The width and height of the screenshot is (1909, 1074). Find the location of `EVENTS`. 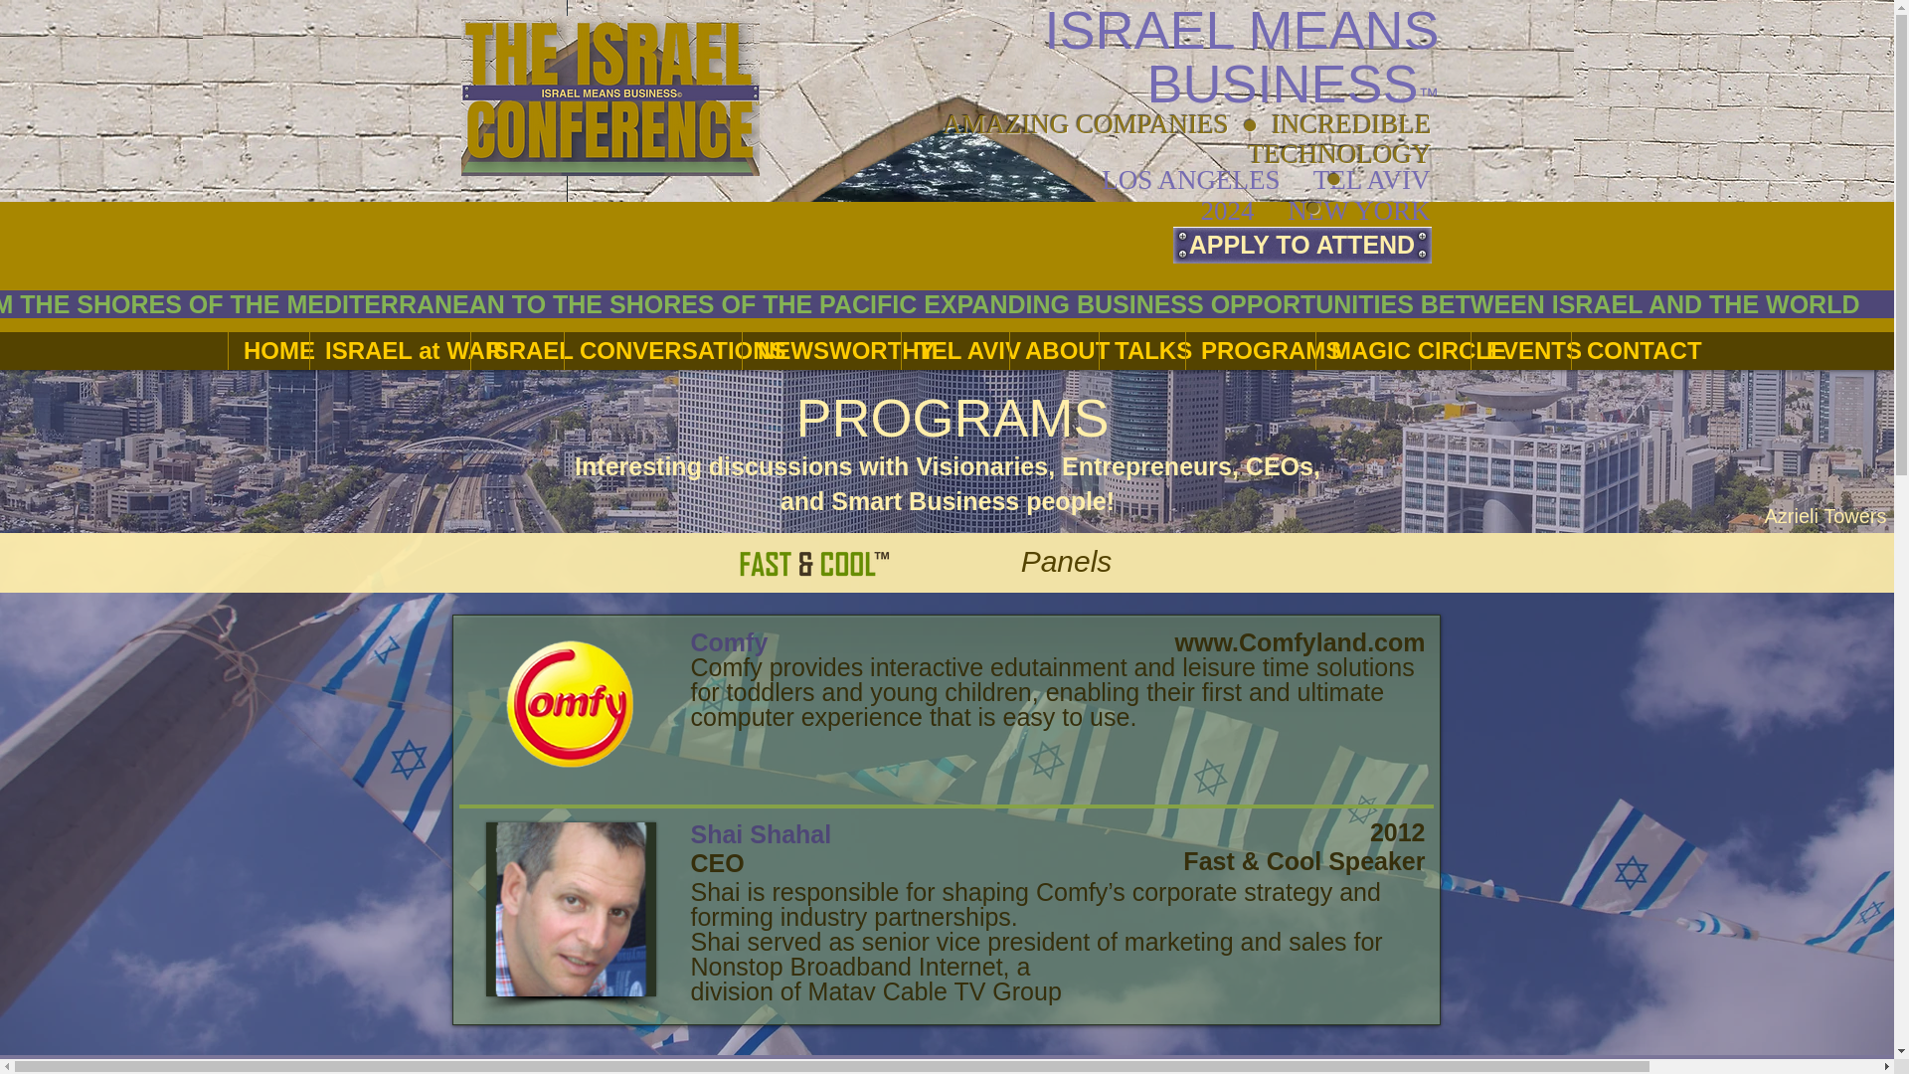

EVENTS is located at coordinates (1520, 350).